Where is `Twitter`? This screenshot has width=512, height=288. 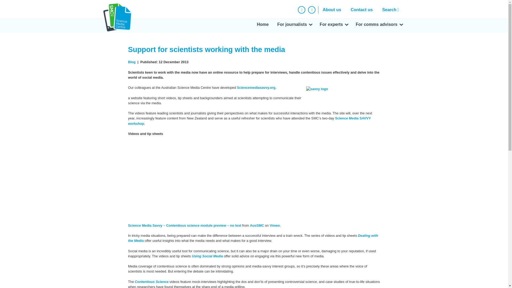 Twitter is located at coordinates (311, 10).